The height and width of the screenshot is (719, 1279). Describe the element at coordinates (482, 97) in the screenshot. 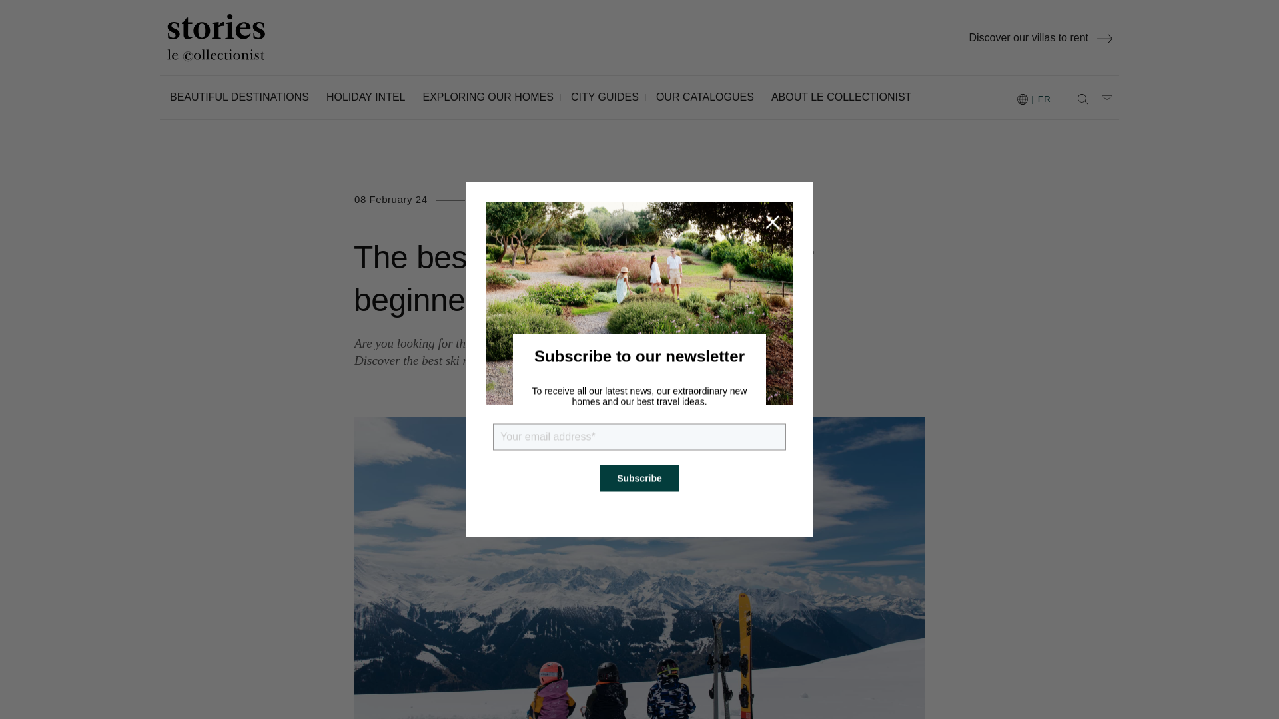

I see `EXPLORING OUR HOMES` at that location.